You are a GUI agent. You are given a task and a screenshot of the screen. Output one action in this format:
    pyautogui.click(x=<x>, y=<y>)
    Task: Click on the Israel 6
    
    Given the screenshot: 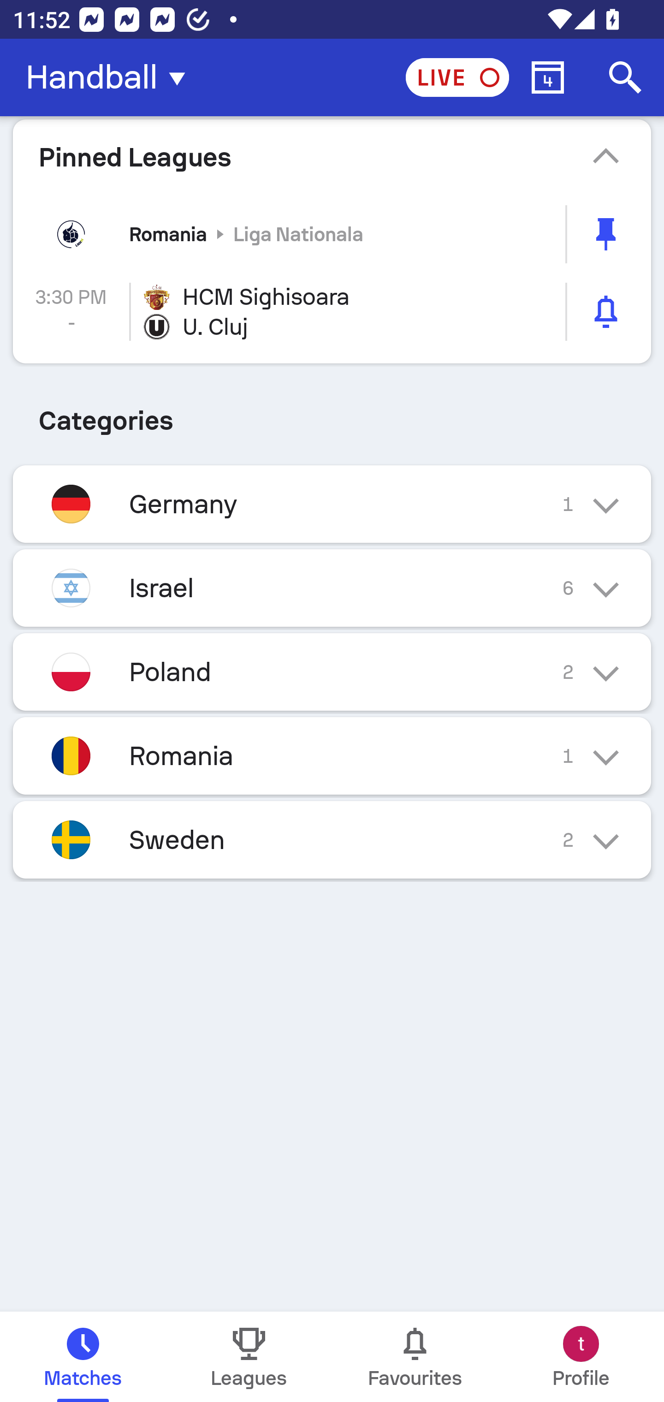 What is the action you would take?
    pyautogui.click(x=332, y=588)
    